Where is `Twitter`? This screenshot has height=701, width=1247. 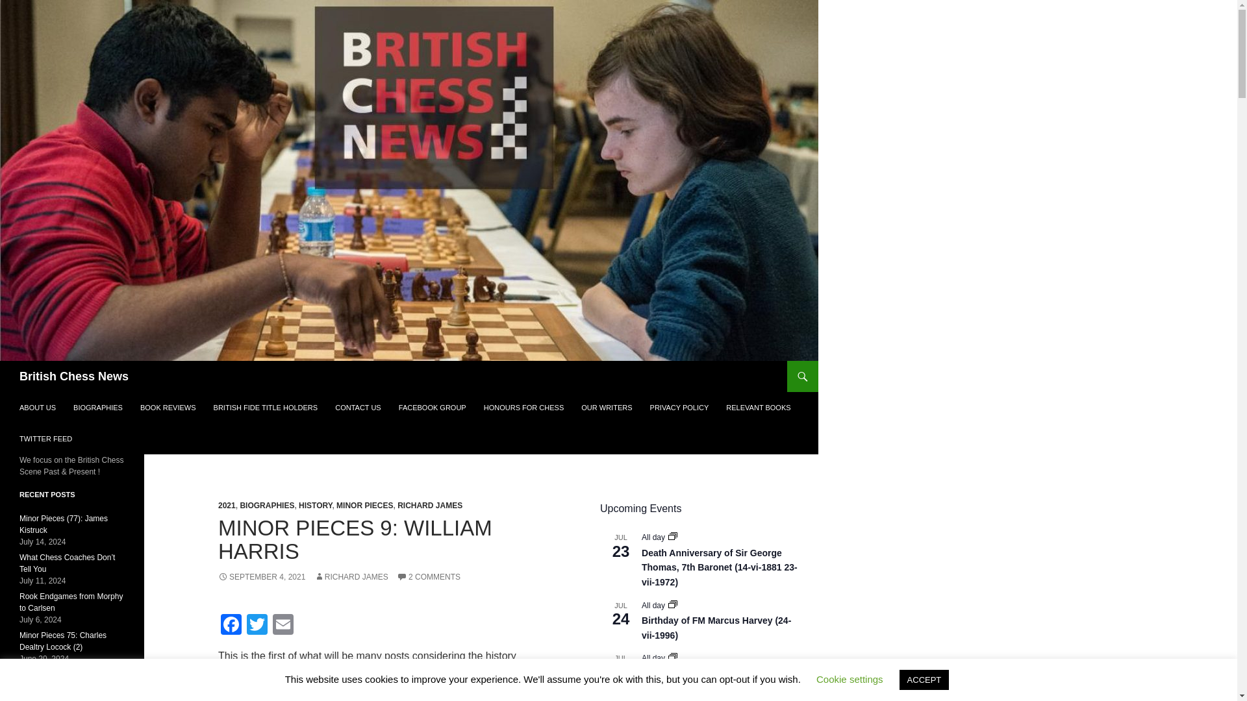
Twitter is located at coordinates (257, 626).